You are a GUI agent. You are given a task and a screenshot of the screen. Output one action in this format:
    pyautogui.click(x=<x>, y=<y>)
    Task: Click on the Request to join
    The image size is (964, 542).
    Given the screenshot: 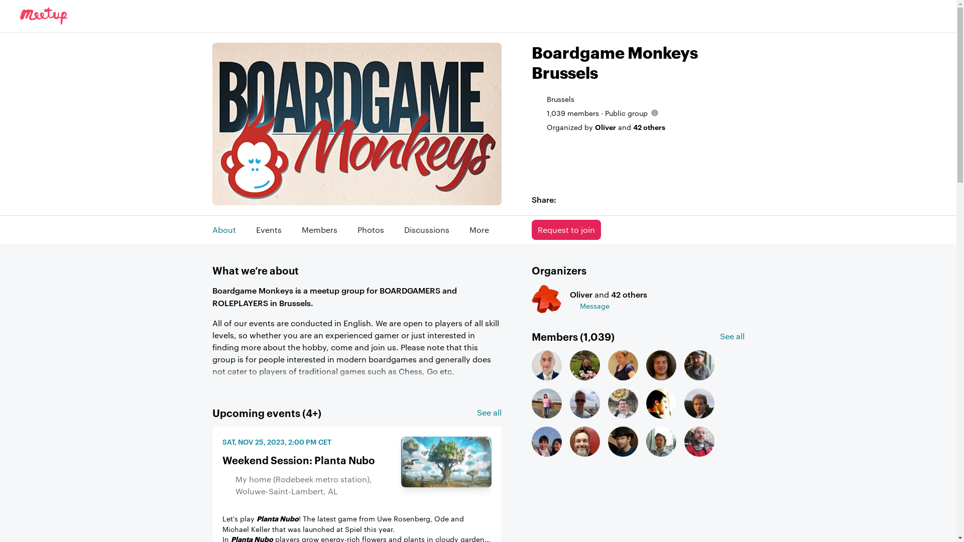 What is the action you would take?
    pyautogui.click(x=566, y=230)
    